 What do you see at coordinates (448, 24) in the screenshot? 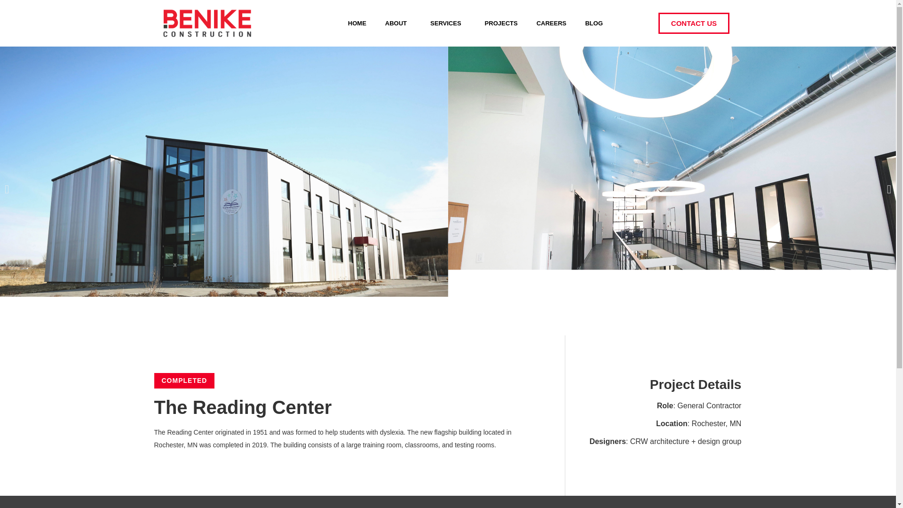
I see `BACK TO PROJECTS` at bounding box center [448, 24].